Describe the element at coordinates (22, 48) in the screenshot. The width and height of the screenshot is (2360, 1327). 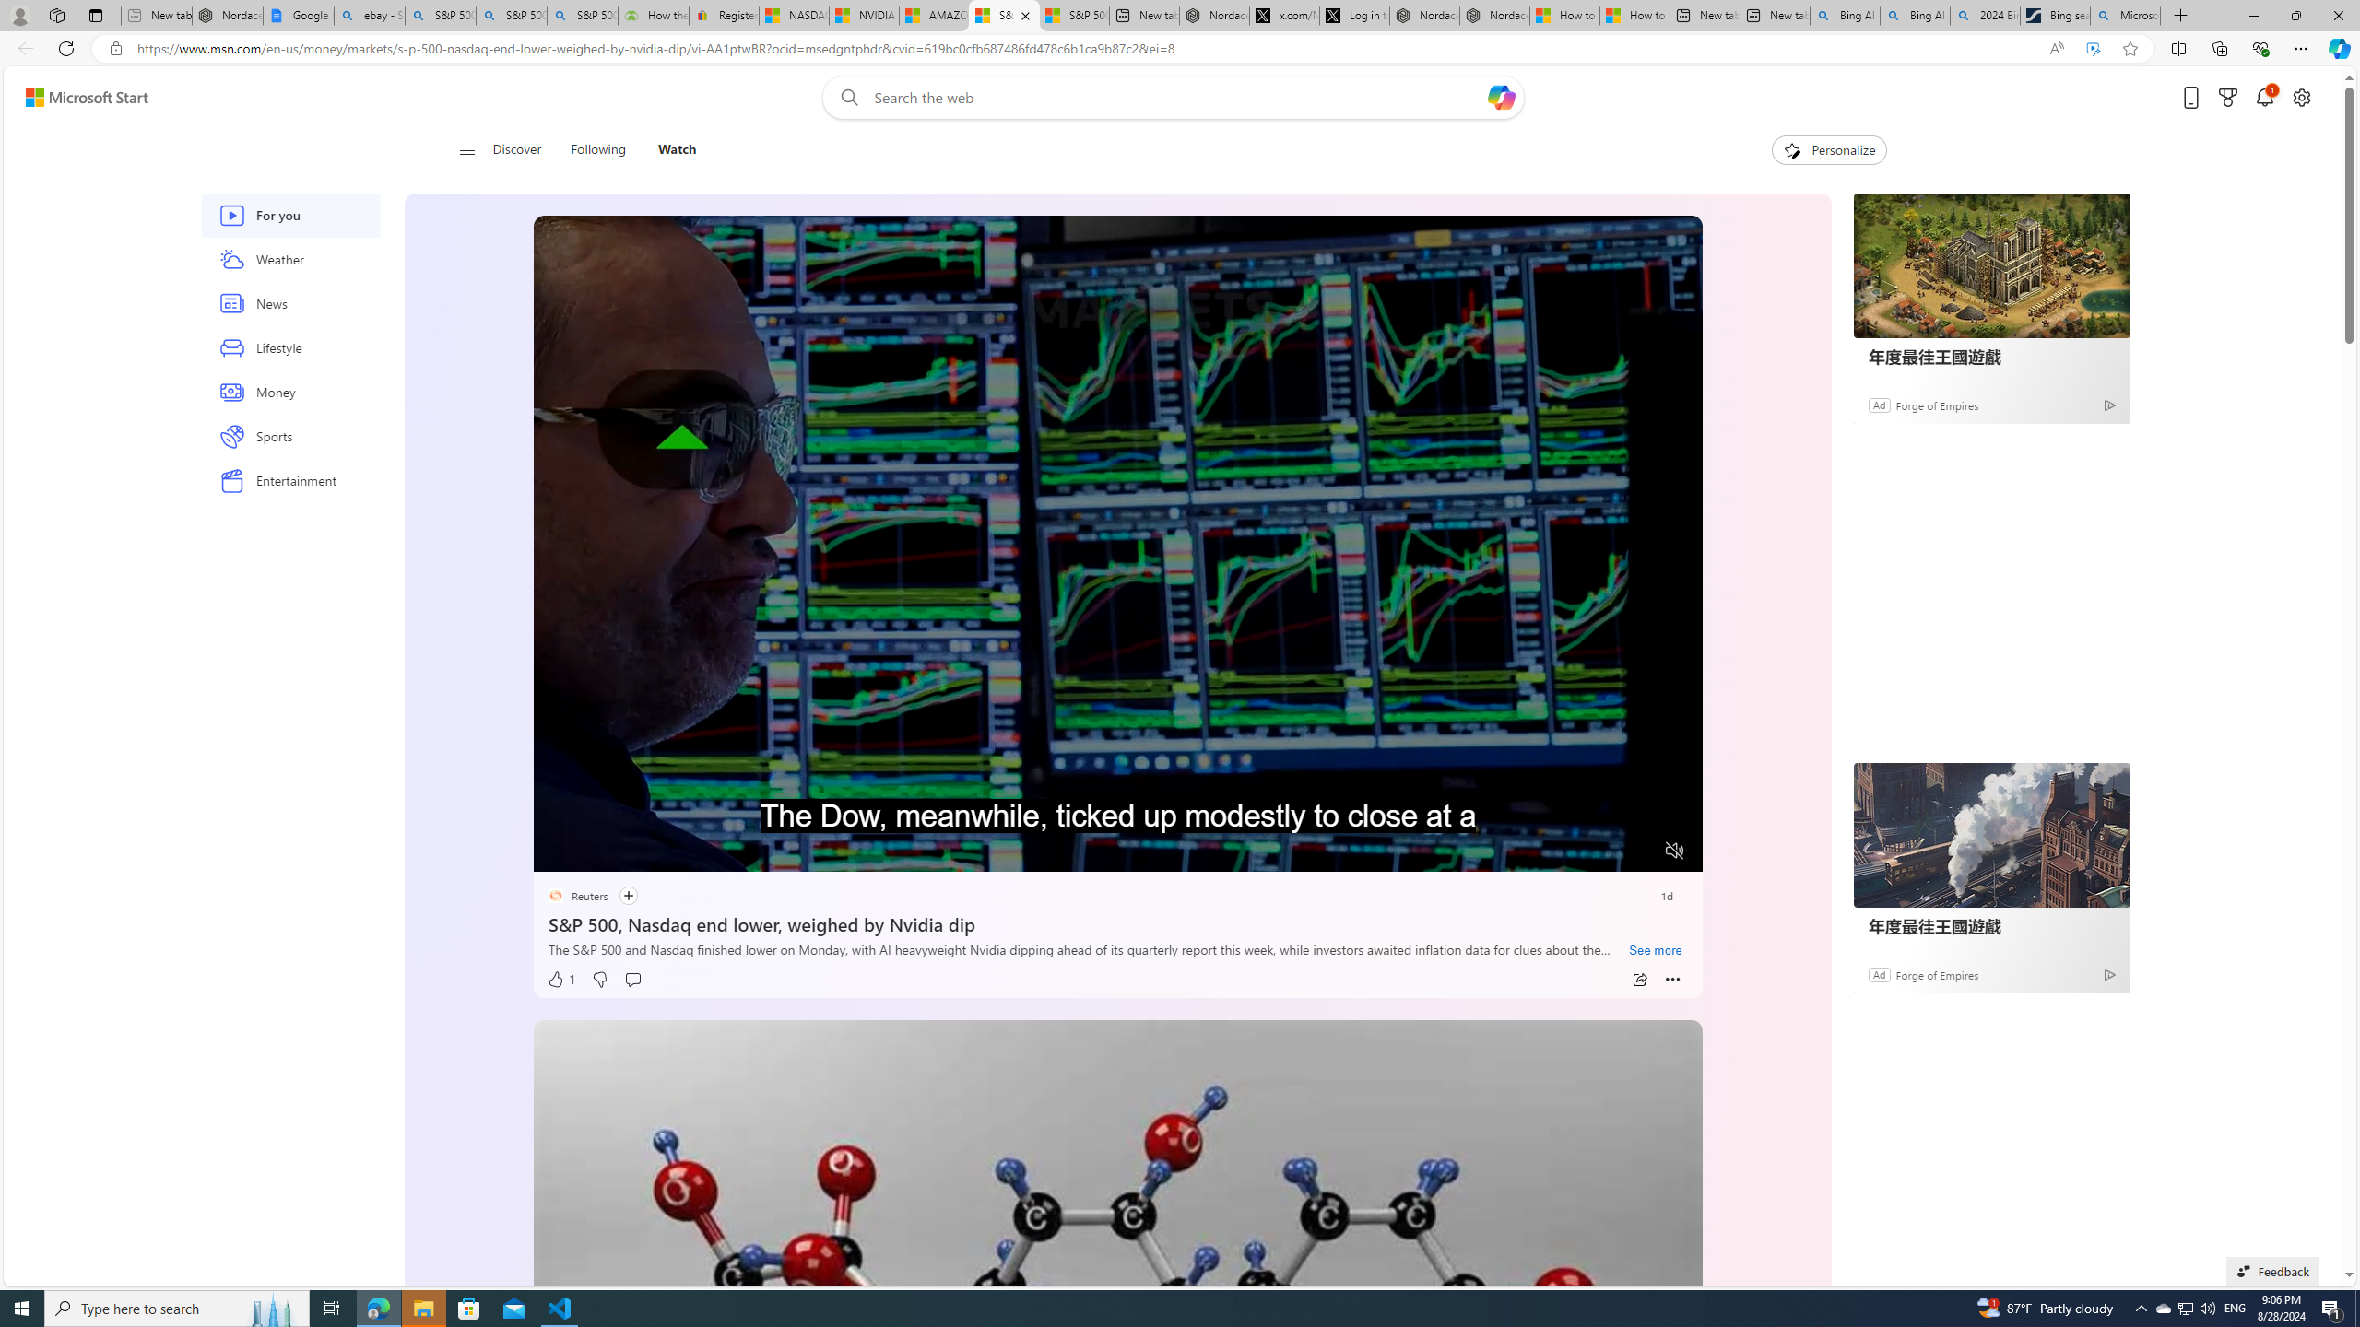
I see `Back` at that location.